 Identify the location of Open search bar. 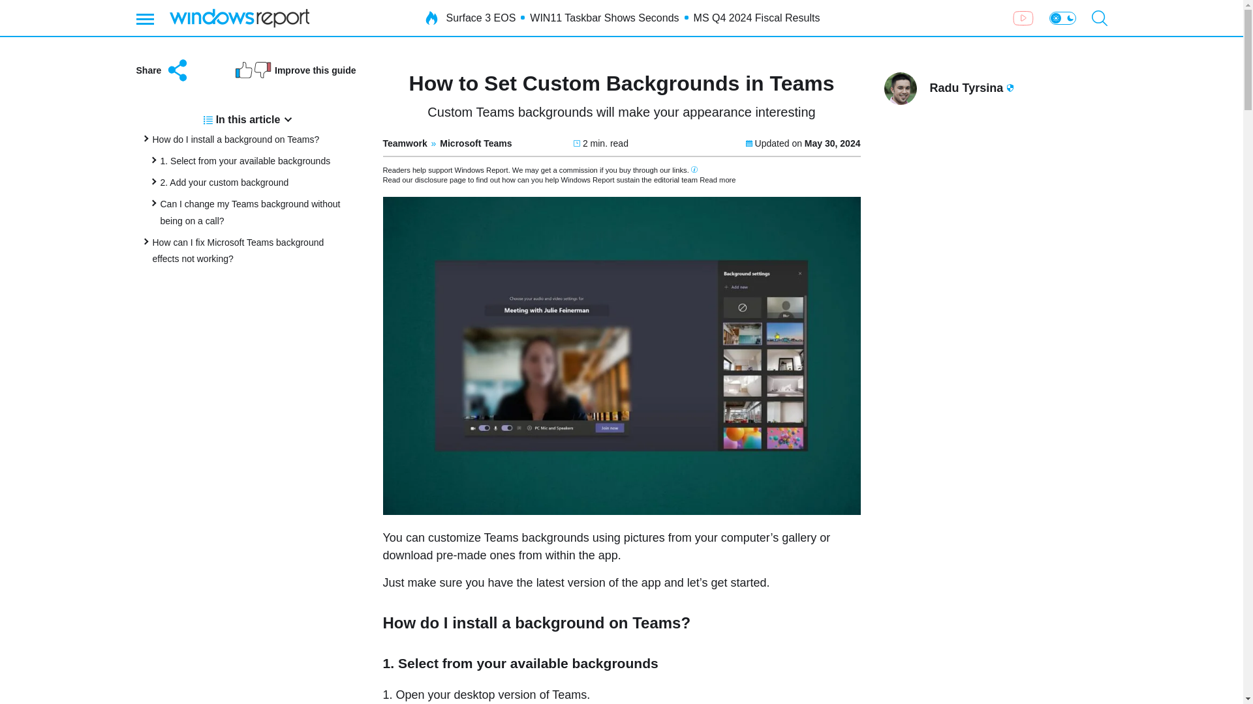
(1099, 18).